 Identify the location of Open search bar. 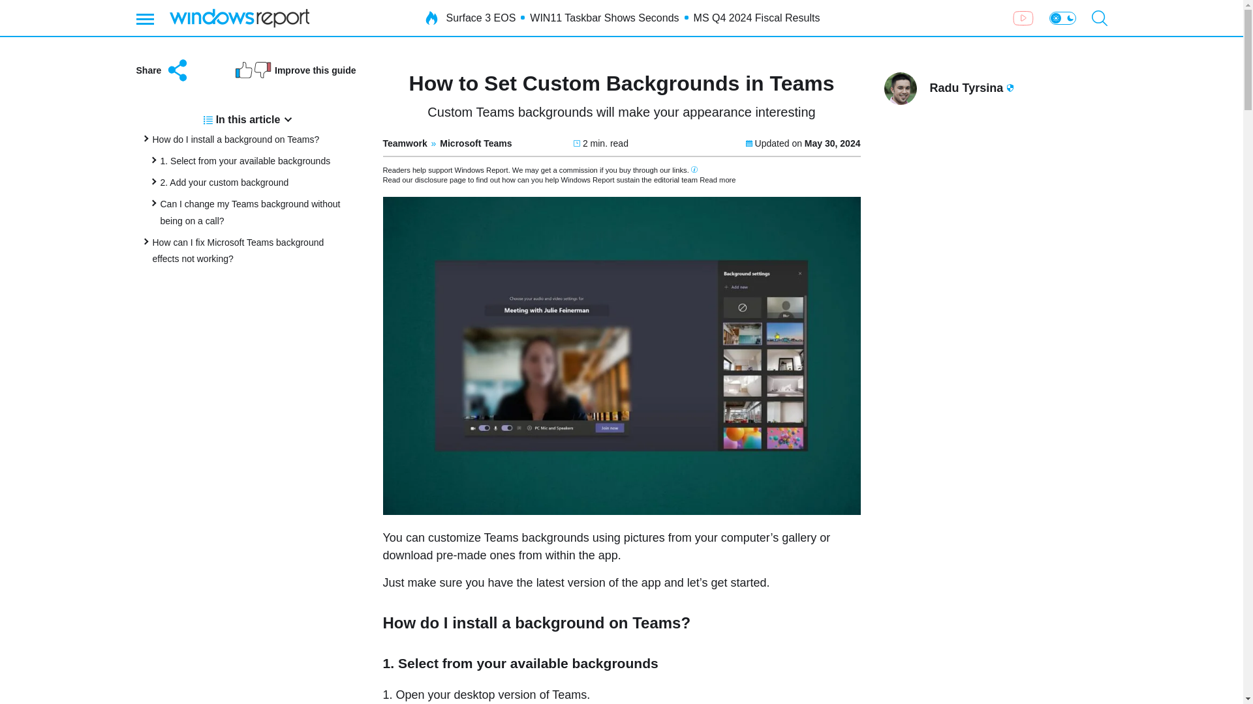
(1099, 18).